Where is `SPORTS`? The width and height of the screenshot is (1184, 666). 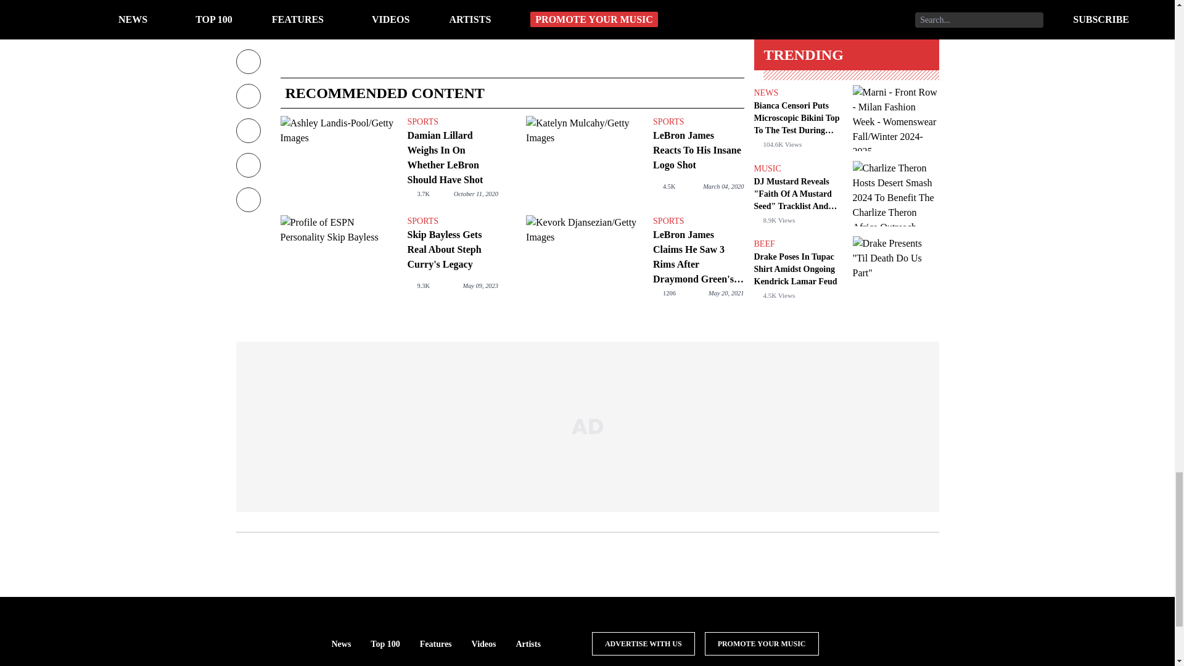
SPORTS is located at coordinates (452, 221).